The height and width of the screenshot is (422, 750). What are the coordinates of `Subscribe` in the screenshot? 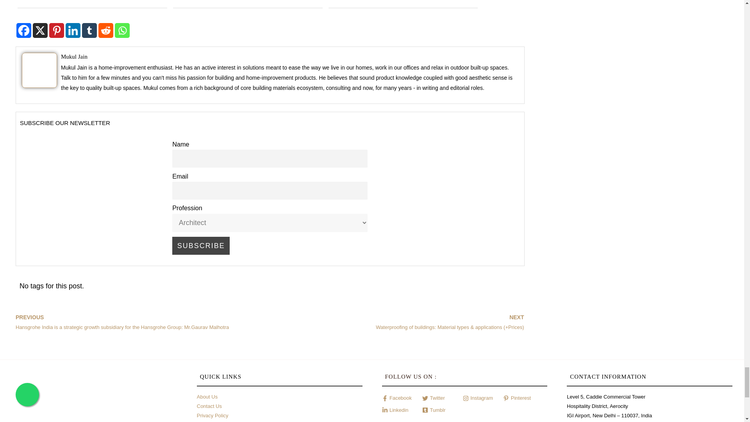 It's located at (201, 245).